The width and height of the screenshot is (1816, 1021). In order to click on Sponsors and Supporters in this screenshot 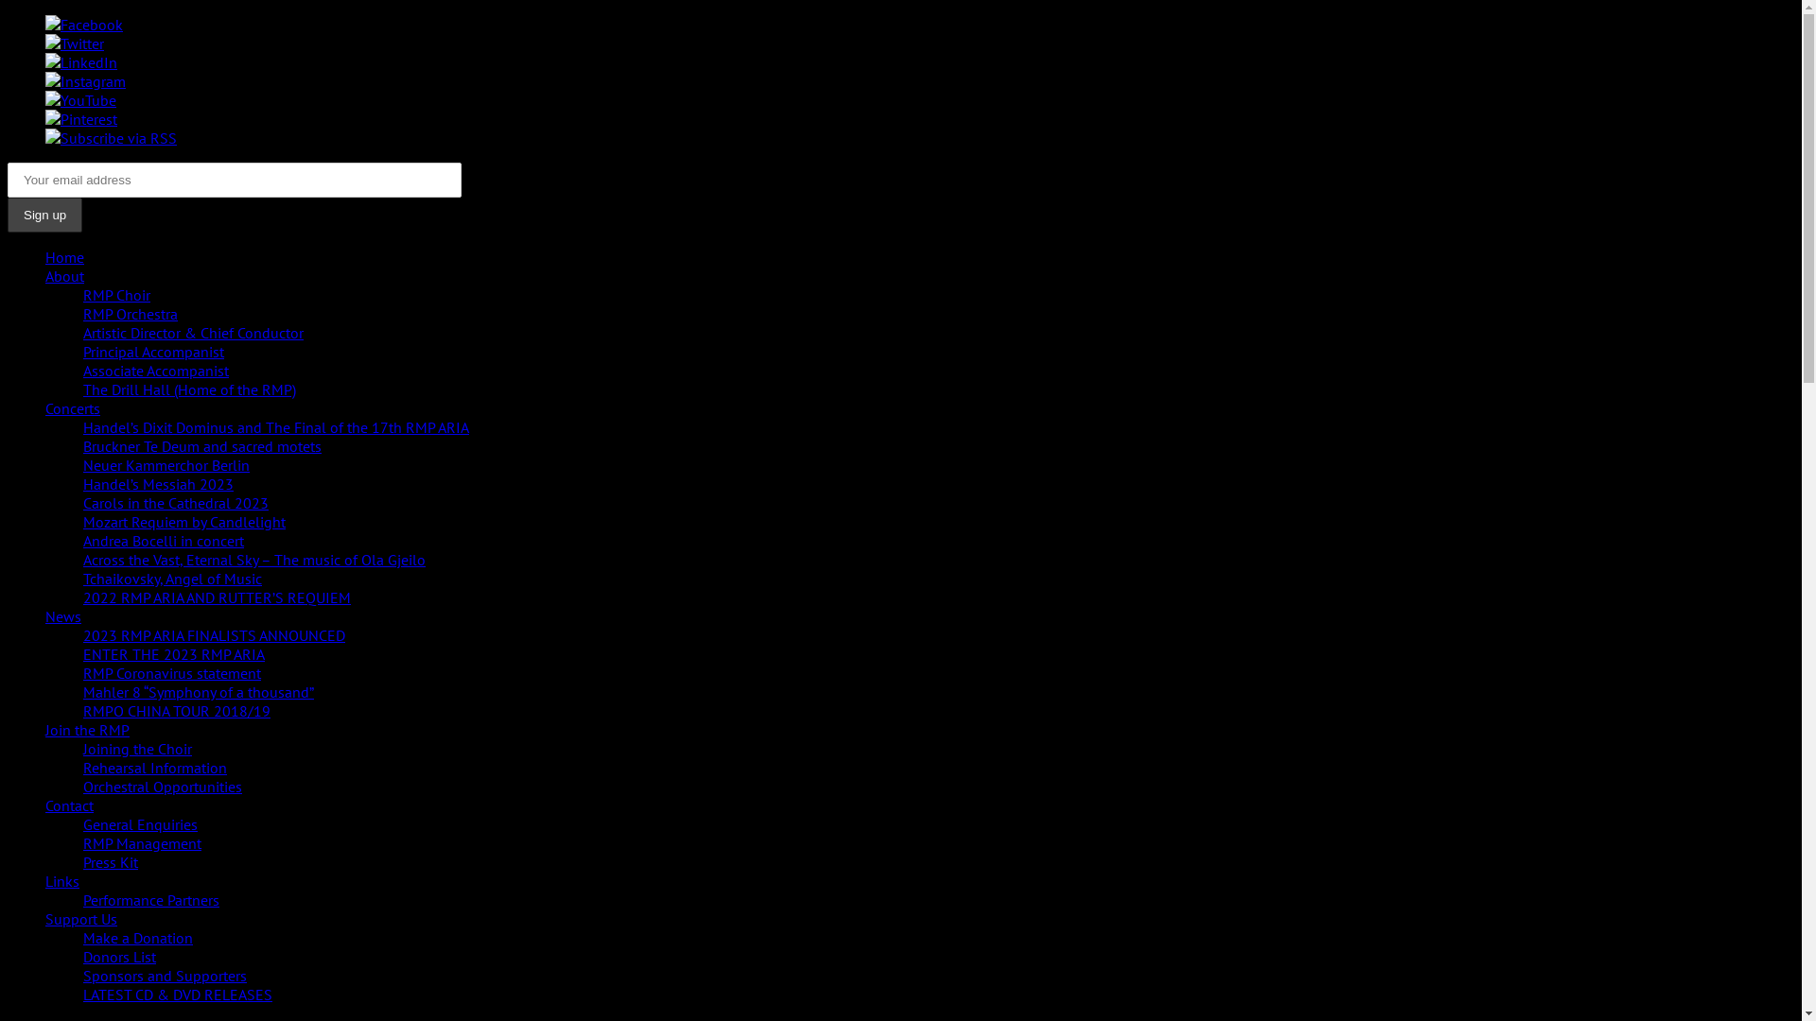, I will do `click(165, 976)`.